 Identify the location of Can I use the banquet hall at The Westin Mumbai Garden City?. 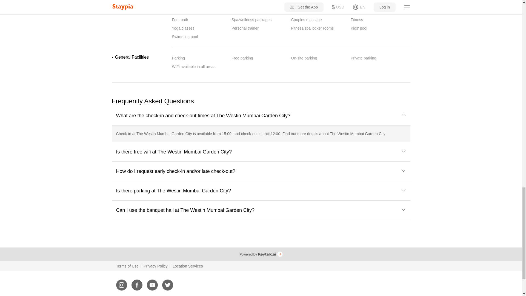
(261, 210).